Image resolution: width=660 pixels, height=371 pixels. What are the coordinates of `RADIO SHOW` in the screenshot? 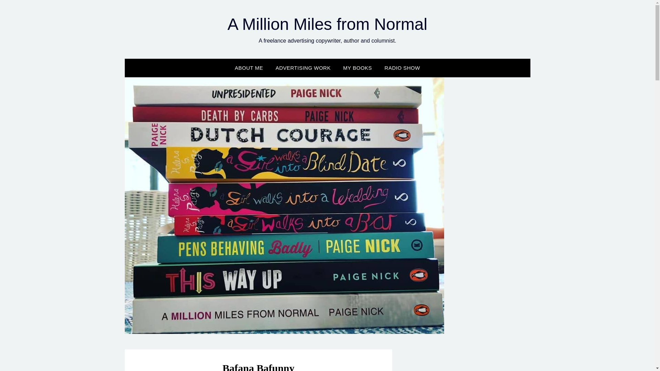 It's located at (402, 68).